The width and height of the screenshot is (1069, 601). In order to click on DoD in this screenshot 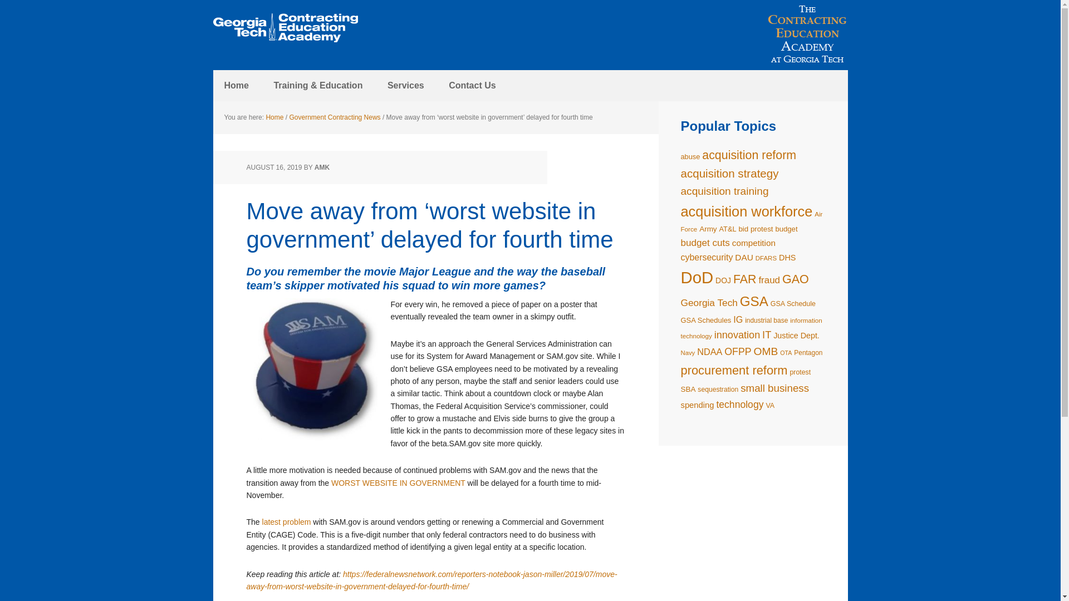, I will do `click(696, 277)`.